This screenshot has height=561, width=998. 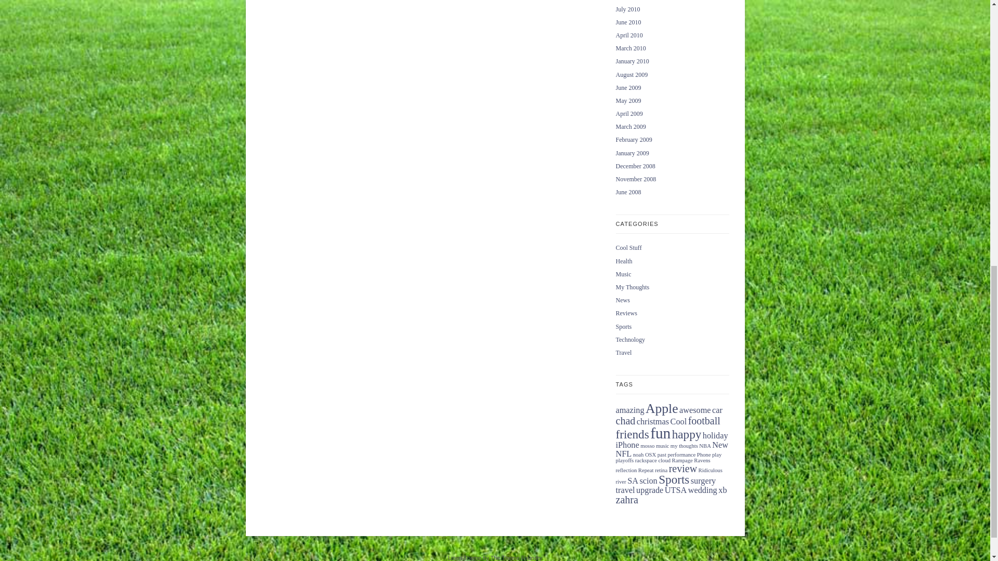 I want to click on August 2009, so click(x=632, y=74).